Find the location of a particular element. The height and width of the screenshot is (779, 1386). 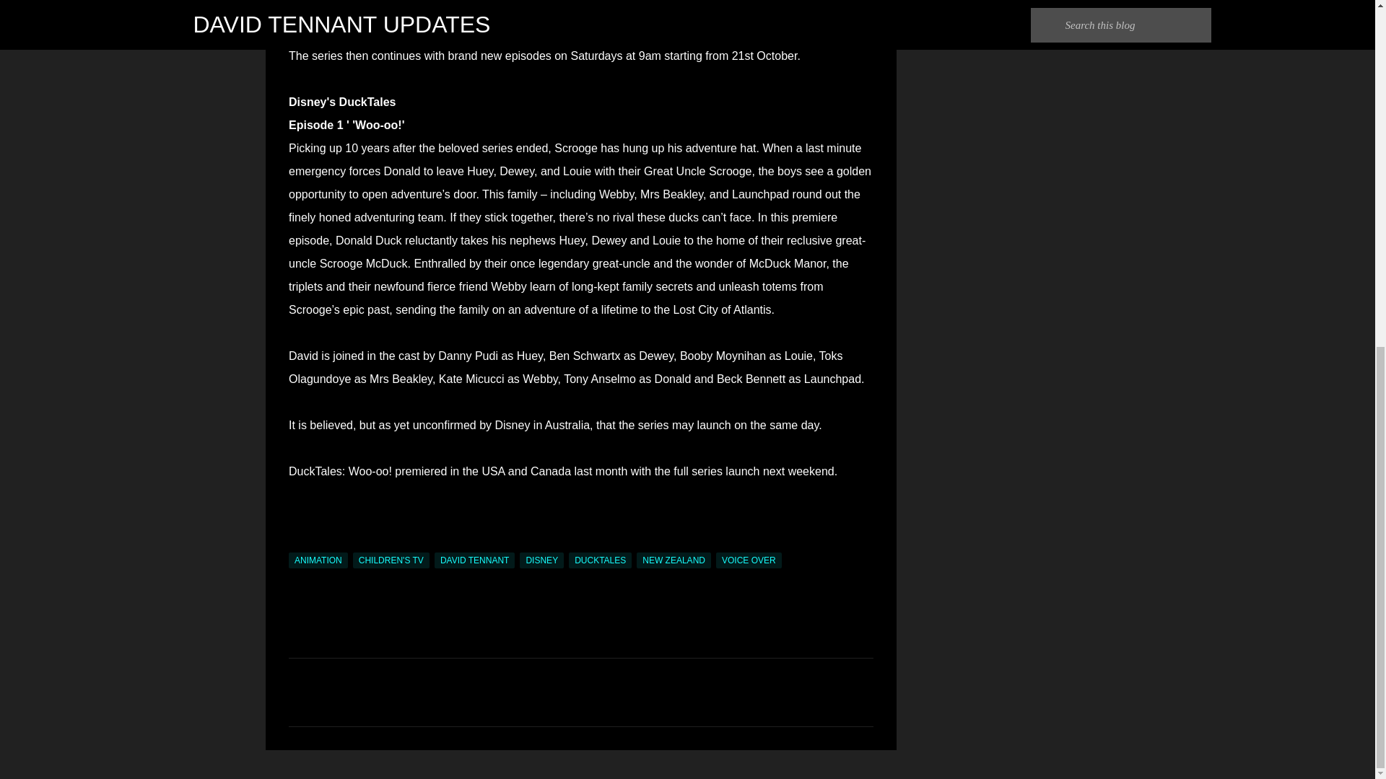

DUCKTALES is located at coordinates (600, 560).